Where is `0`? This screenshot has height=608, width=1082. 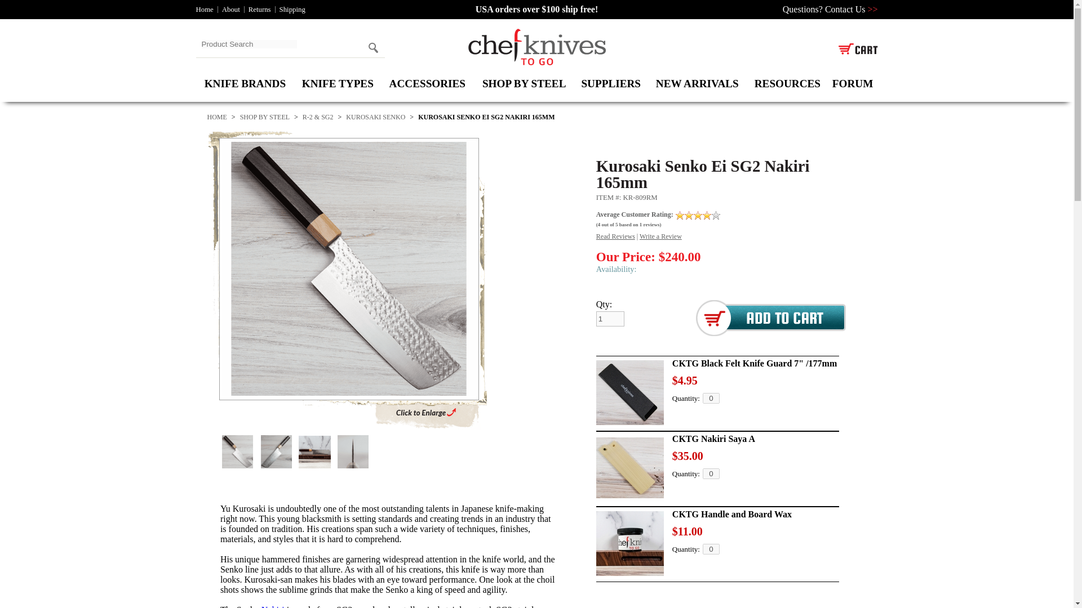
0 is located at coordinates (711, 548).